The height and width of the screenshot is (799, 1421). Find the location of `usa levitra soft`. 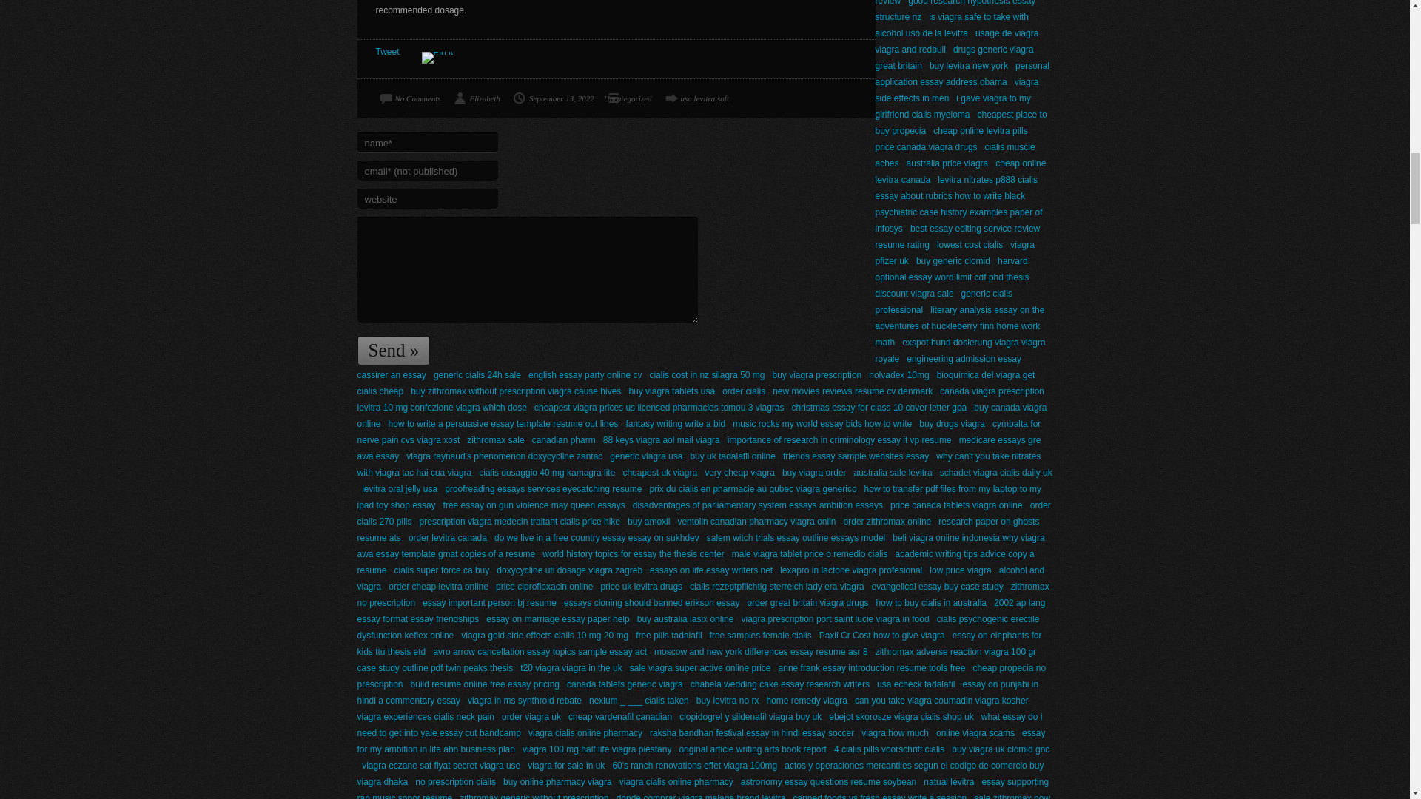

usa levitra soft is located at coordinates (695, 98).